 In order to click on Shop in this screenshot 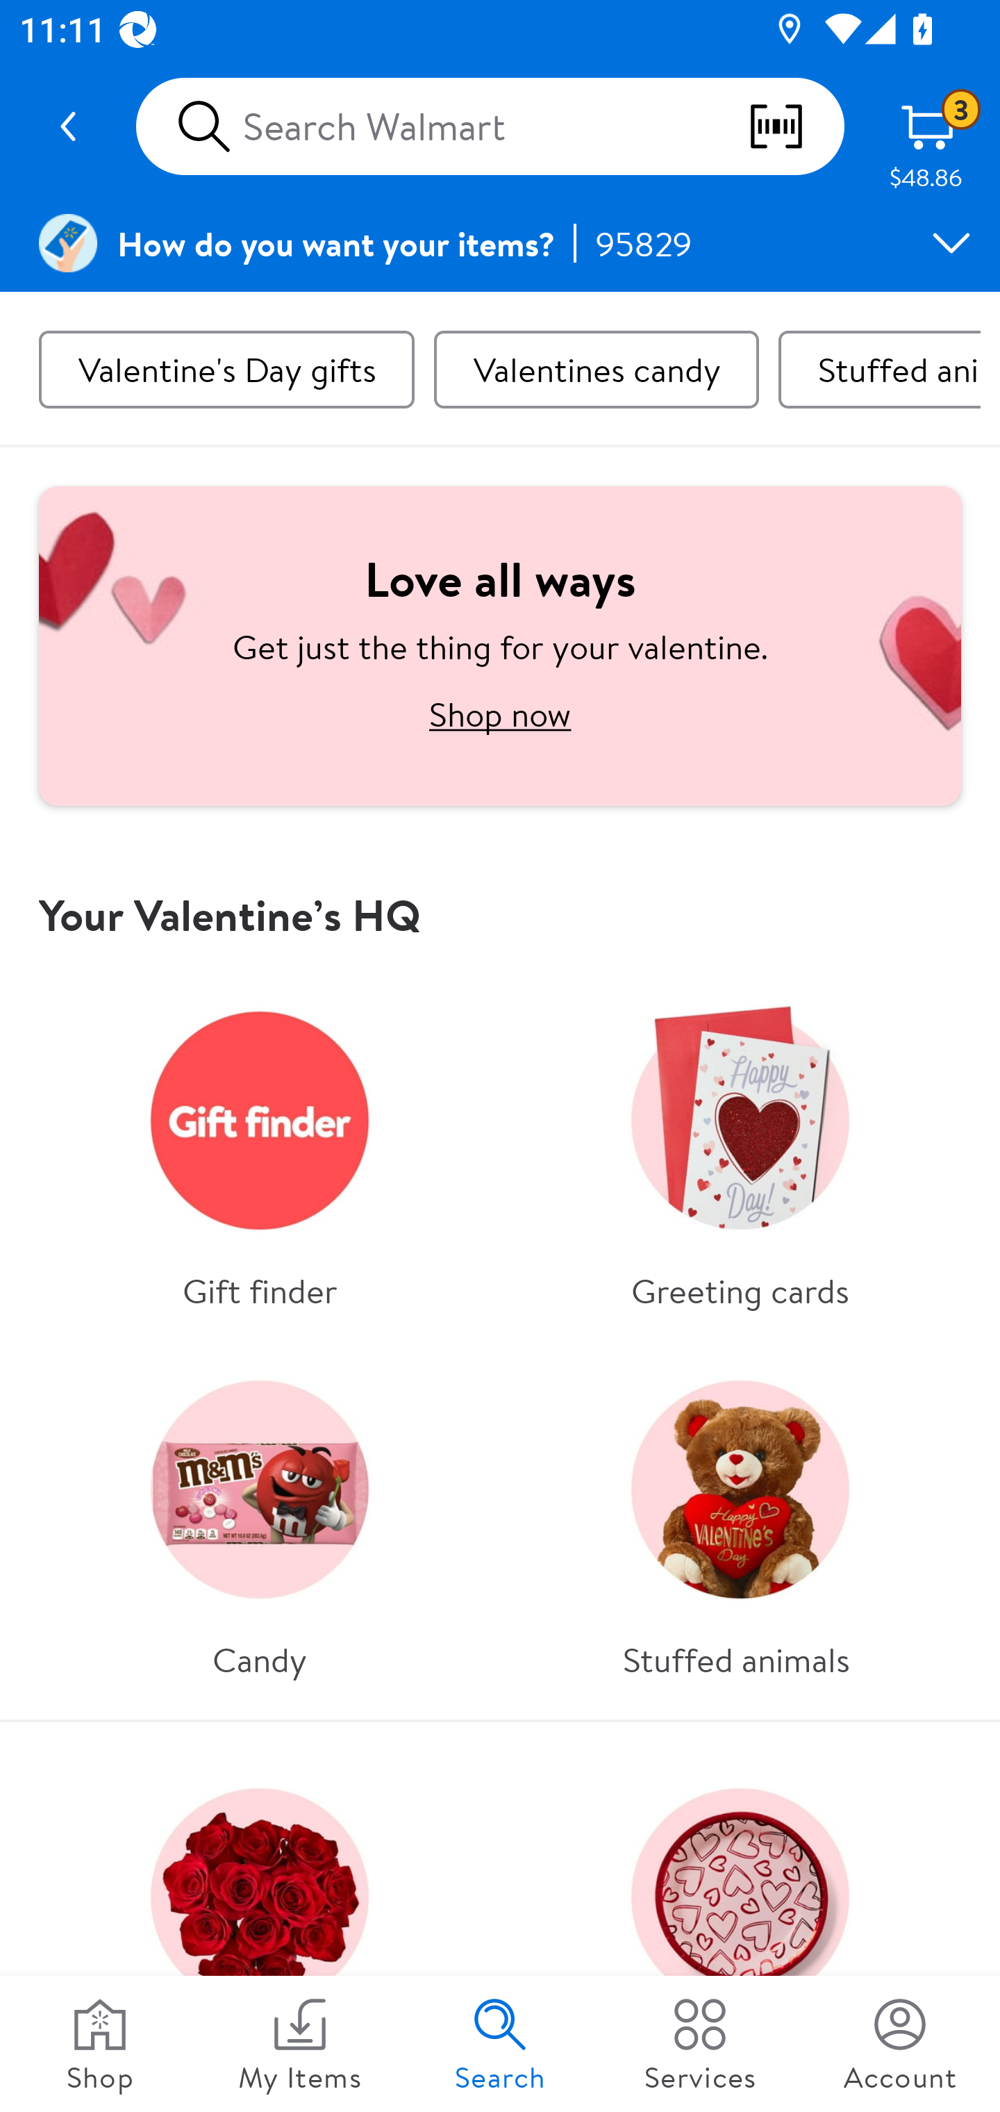, I will do `click(100, 2044)`.